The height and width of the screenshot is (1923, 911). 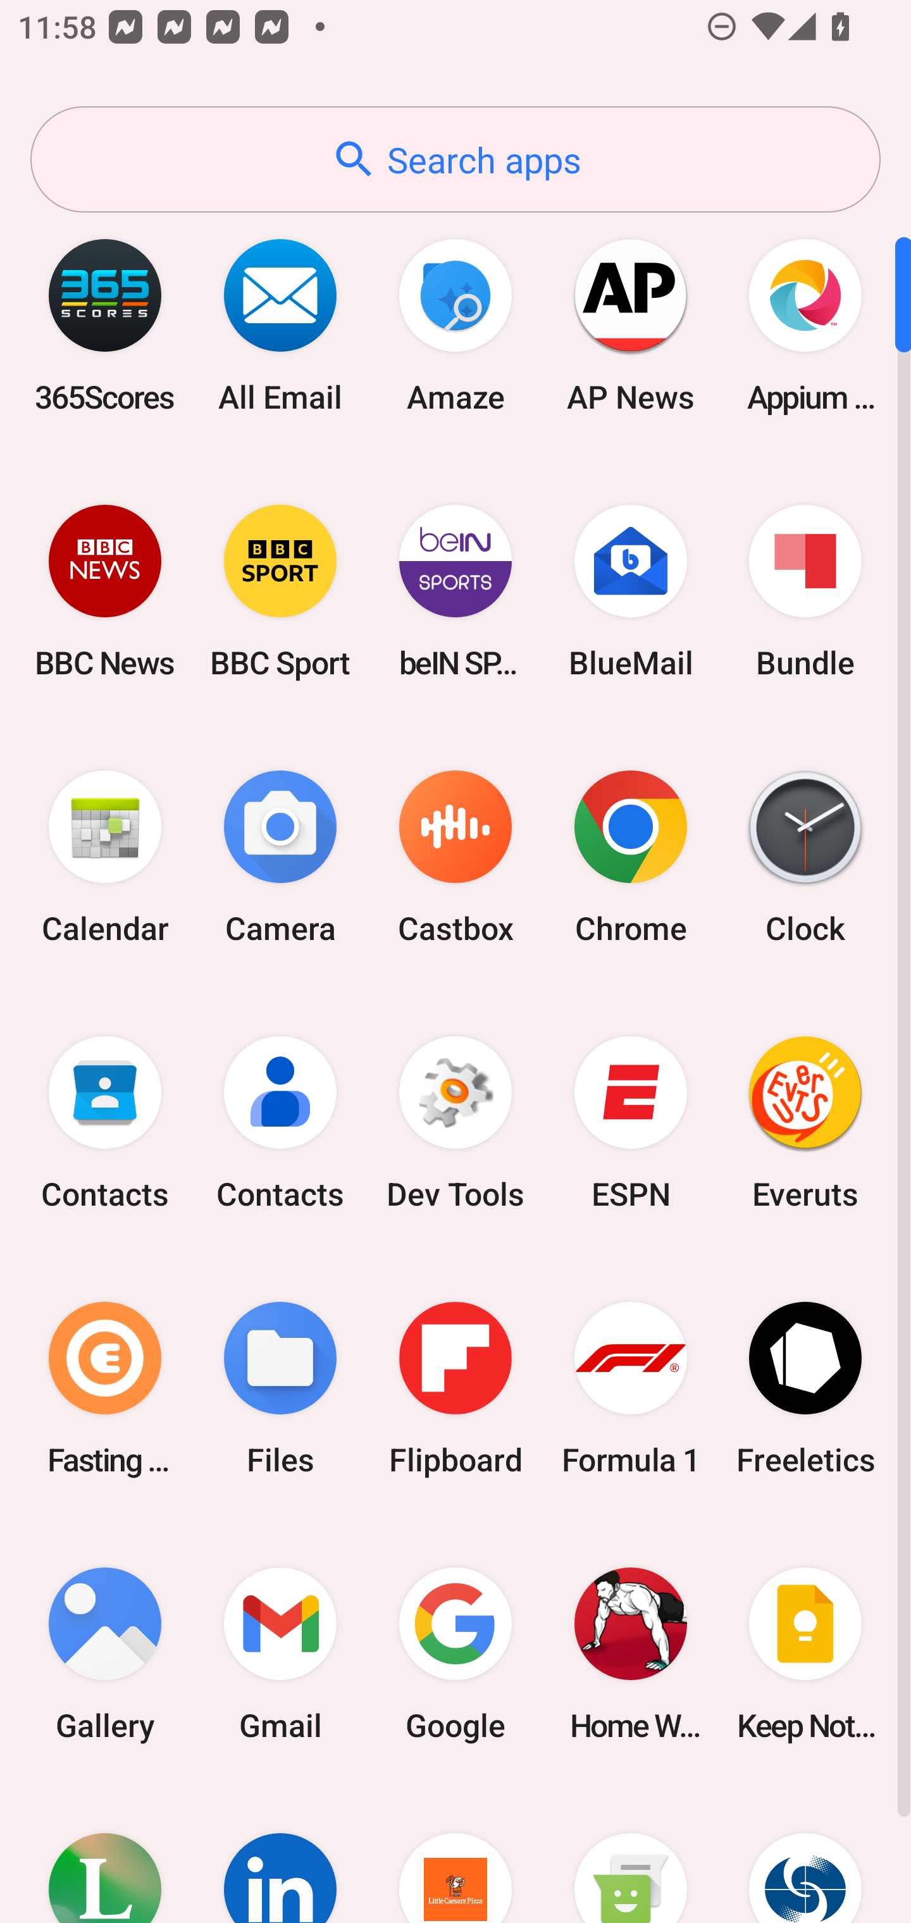 I want to click on Contacts, so click(x=280, y=1123).